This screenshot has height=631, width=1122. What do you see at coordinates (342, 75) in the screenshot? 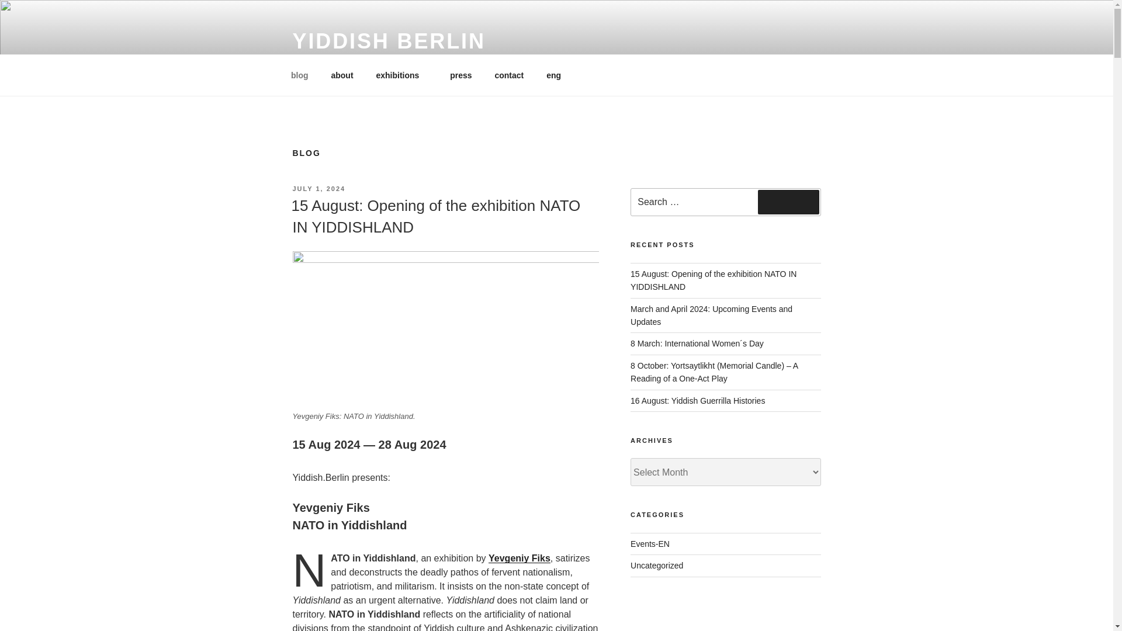
I see `about` at bounding box center [342, 75].